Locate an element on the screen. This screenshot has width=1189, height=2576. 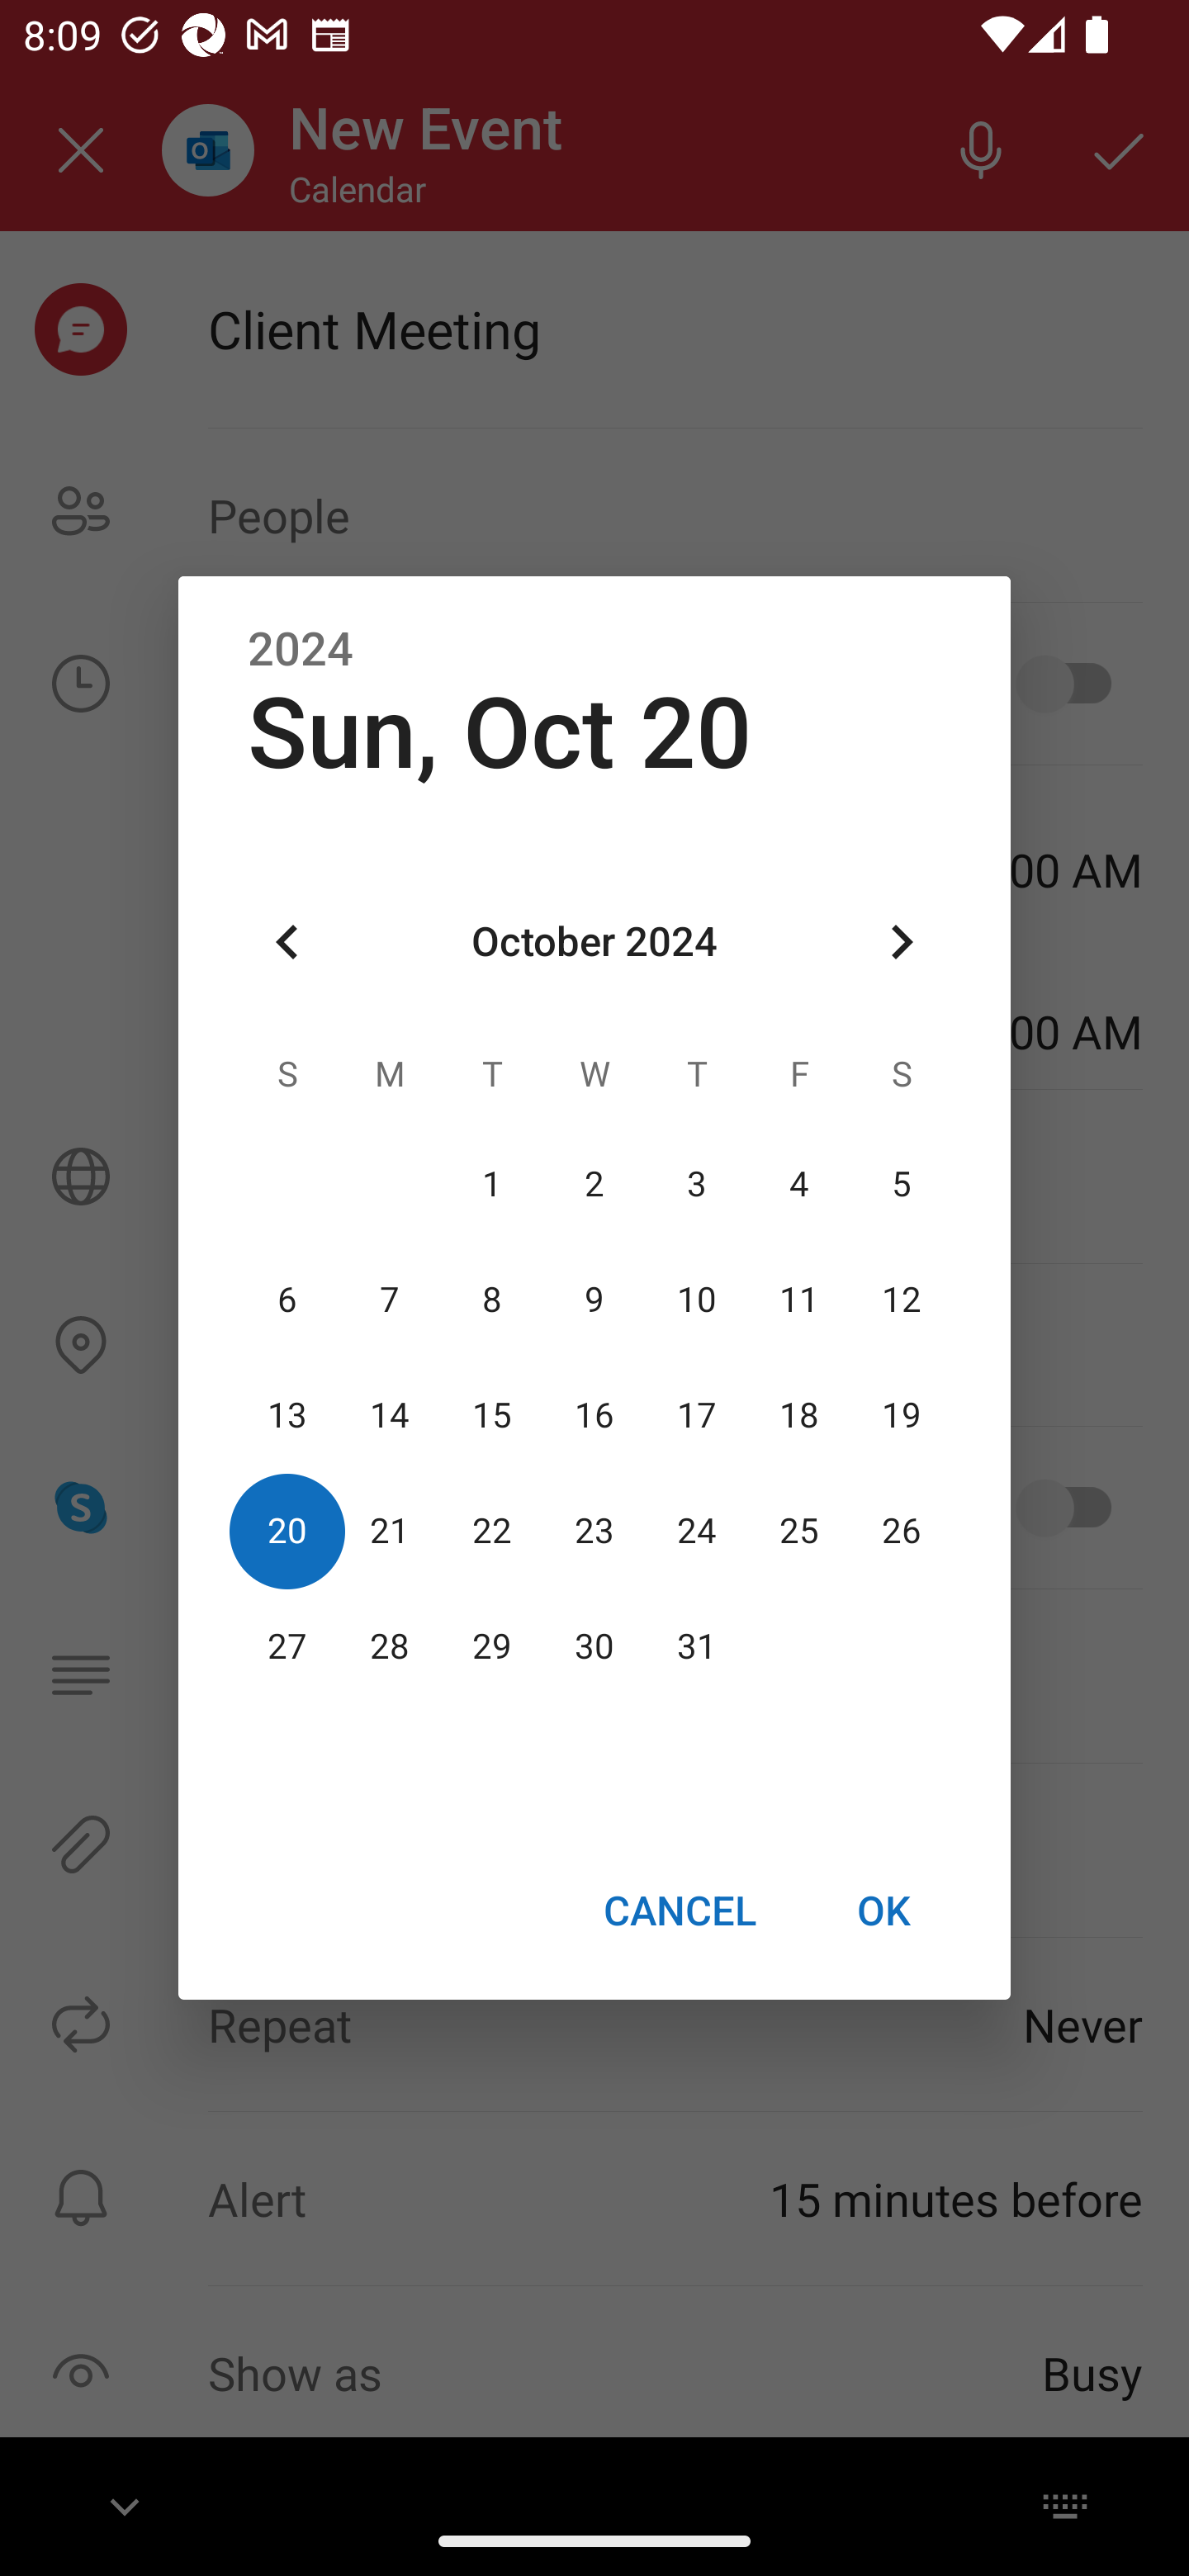
18 18 October 2024 is located at coordinates (798, 1415).